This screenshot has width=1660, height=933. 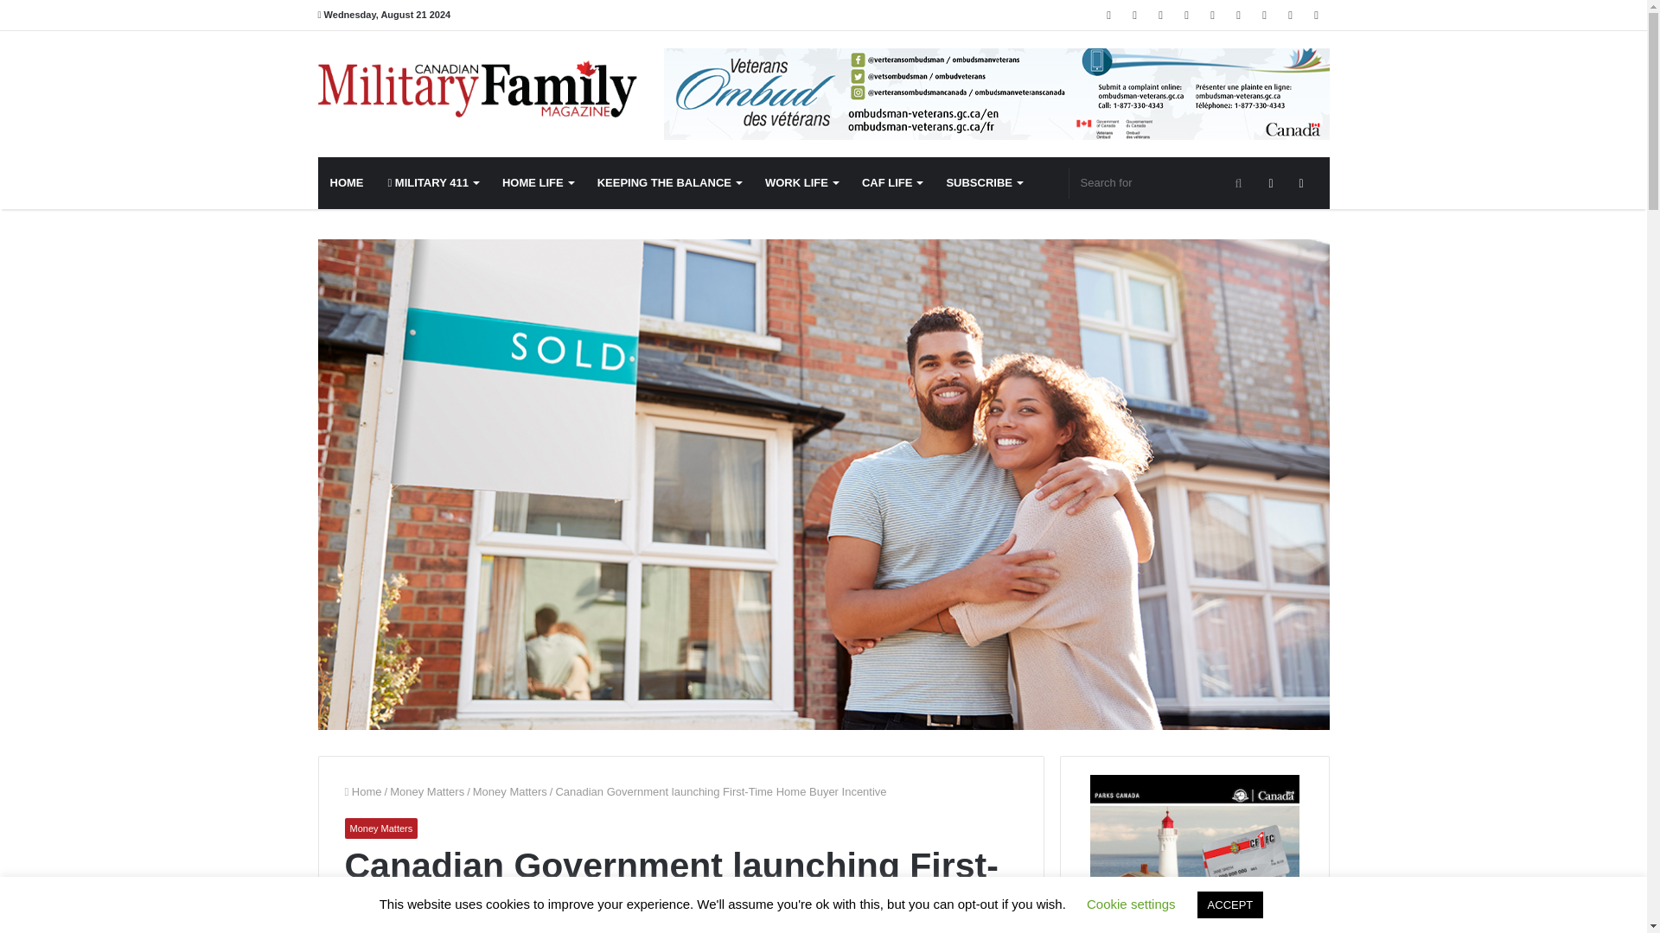 What do you see at coordinates (432, 183) in the screenshot?
I see `MILITARY 411` at bounding box center [432, 183].